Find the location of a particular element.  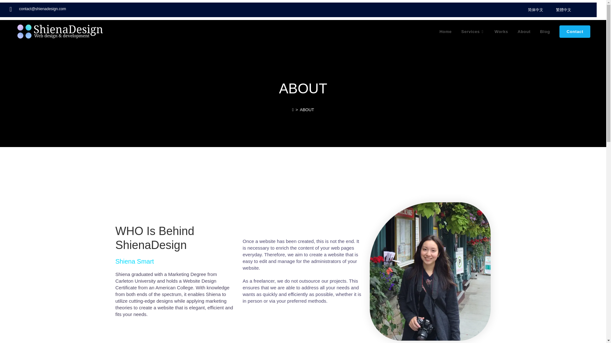

Services is located at coordinates (473, 32).